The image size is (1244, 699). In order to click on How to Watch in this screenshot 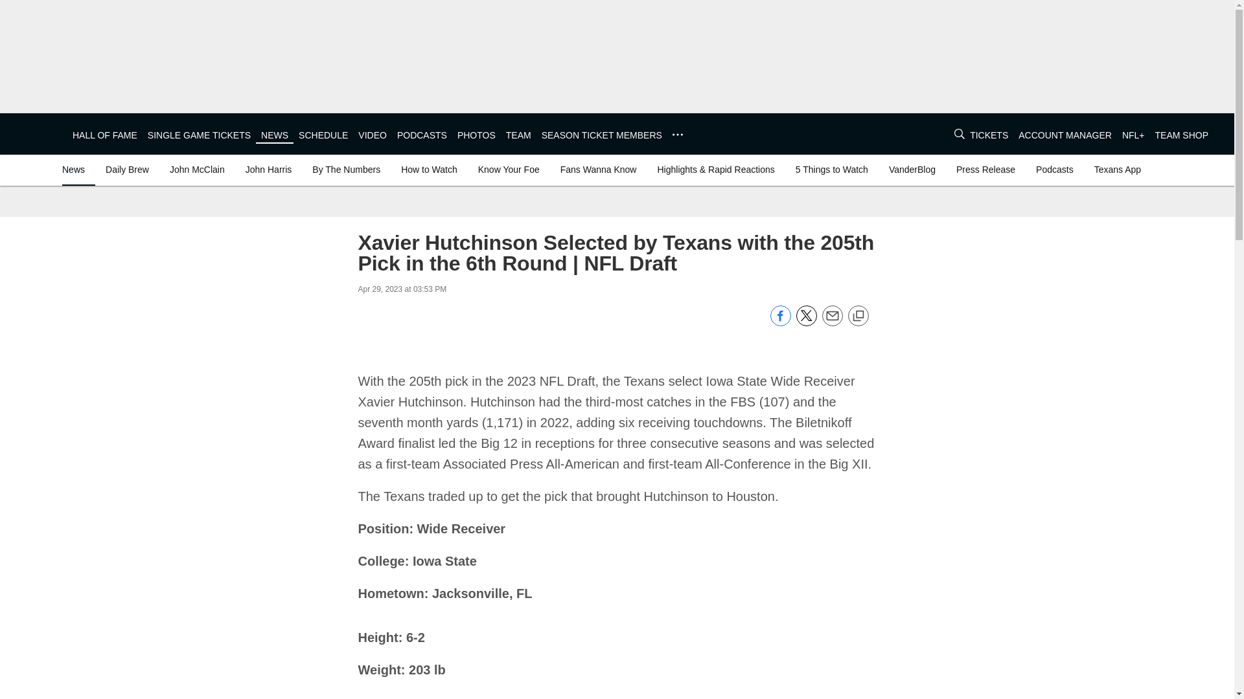, I will do `click(429, 170)`.